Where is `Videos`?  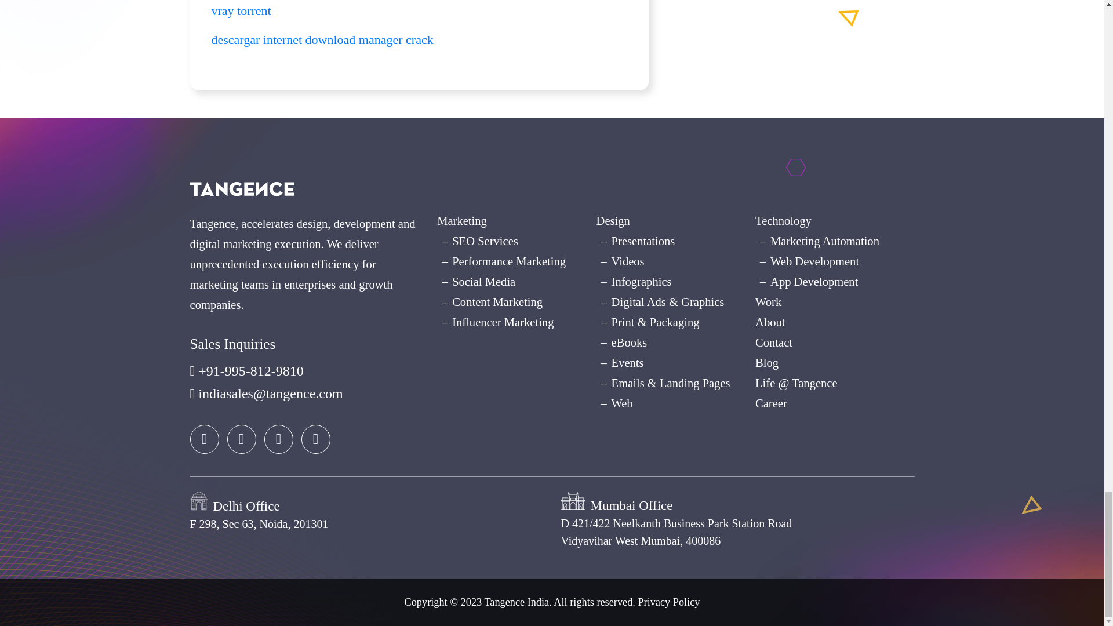 Videos is located at coordinates (627, 261).